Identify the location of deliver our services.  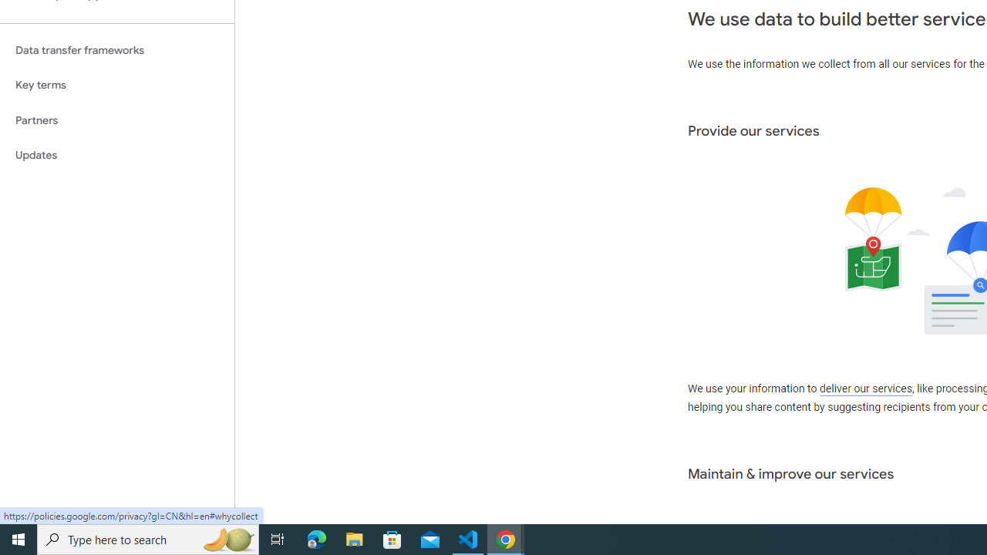
(865, 389).